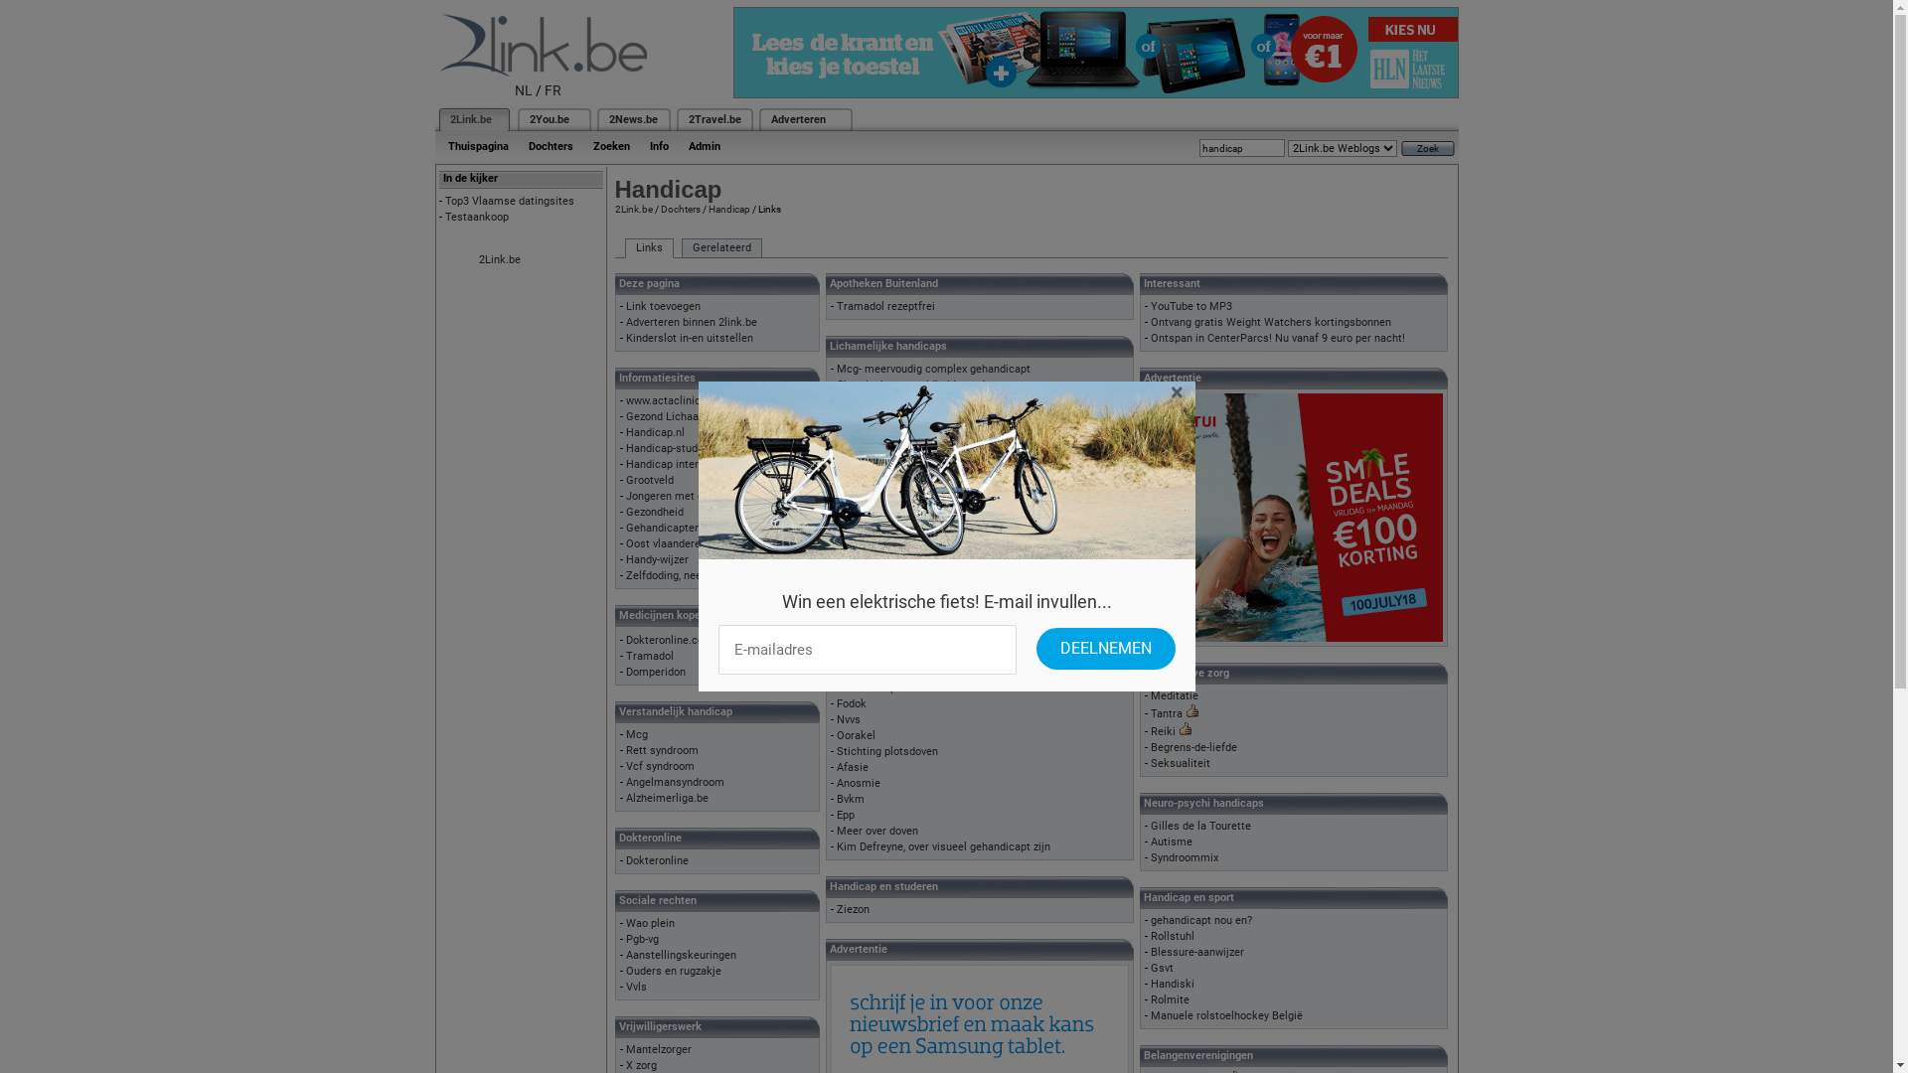  I want to click on Gehandicapten.nl, so click(670, 529).